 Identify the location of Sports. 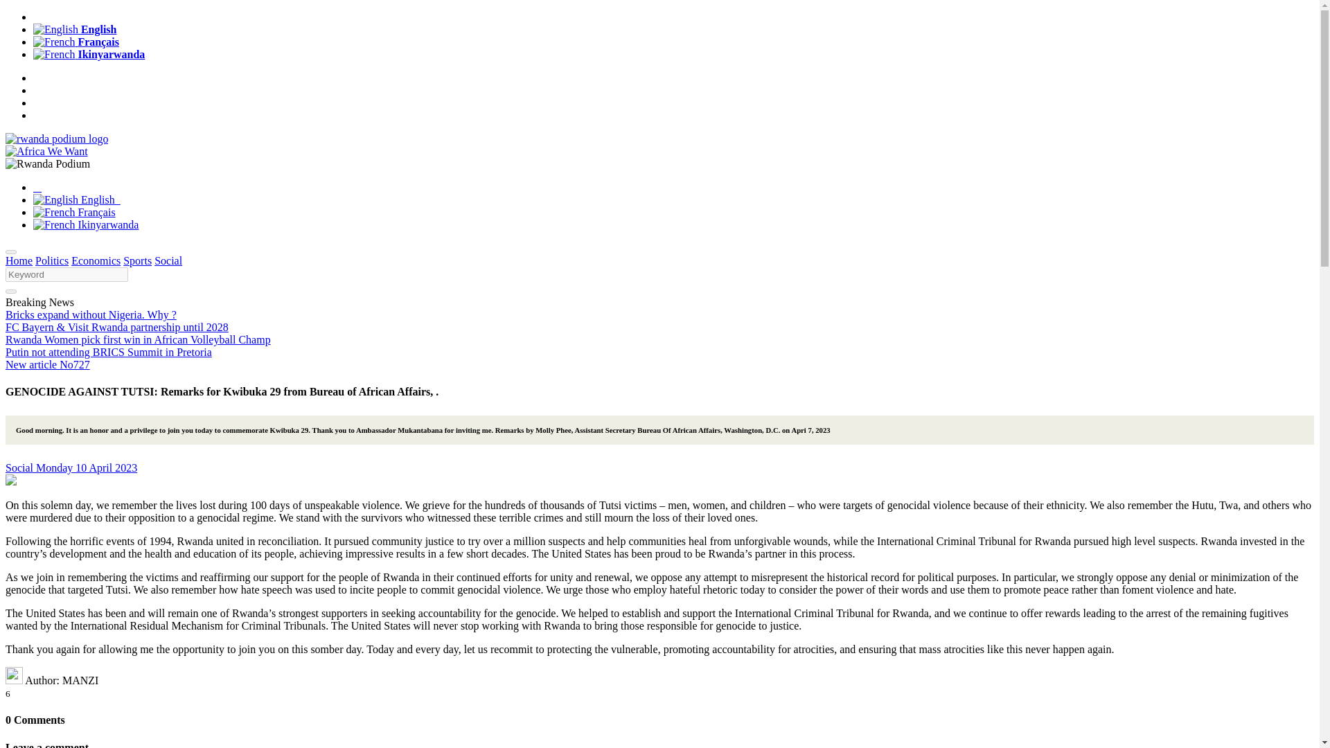
(137, 260).